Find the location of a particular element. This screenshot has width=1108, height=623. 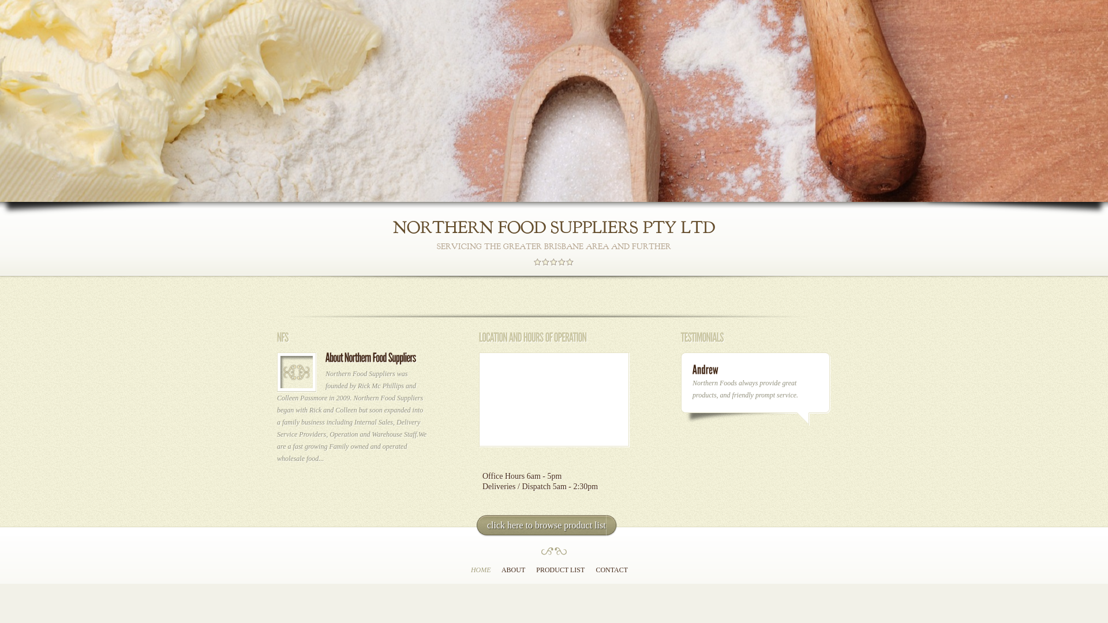

ABOUT is located at coordinates (871, 37).